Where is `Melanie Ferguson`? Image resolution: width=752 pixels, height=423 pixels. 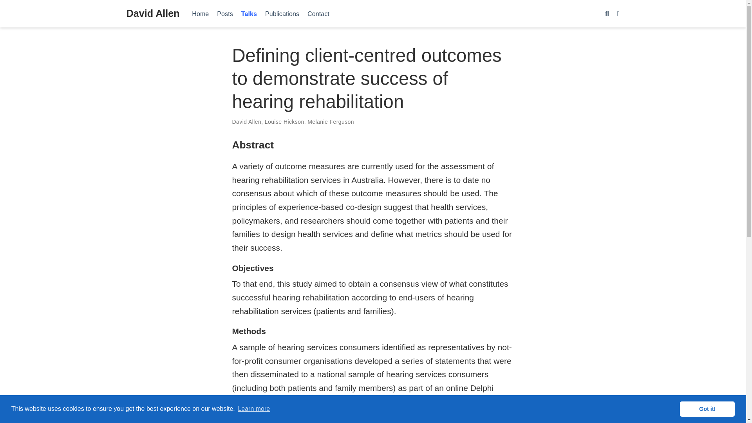
Melanie Ferguson is located at coordinates (331, 121).